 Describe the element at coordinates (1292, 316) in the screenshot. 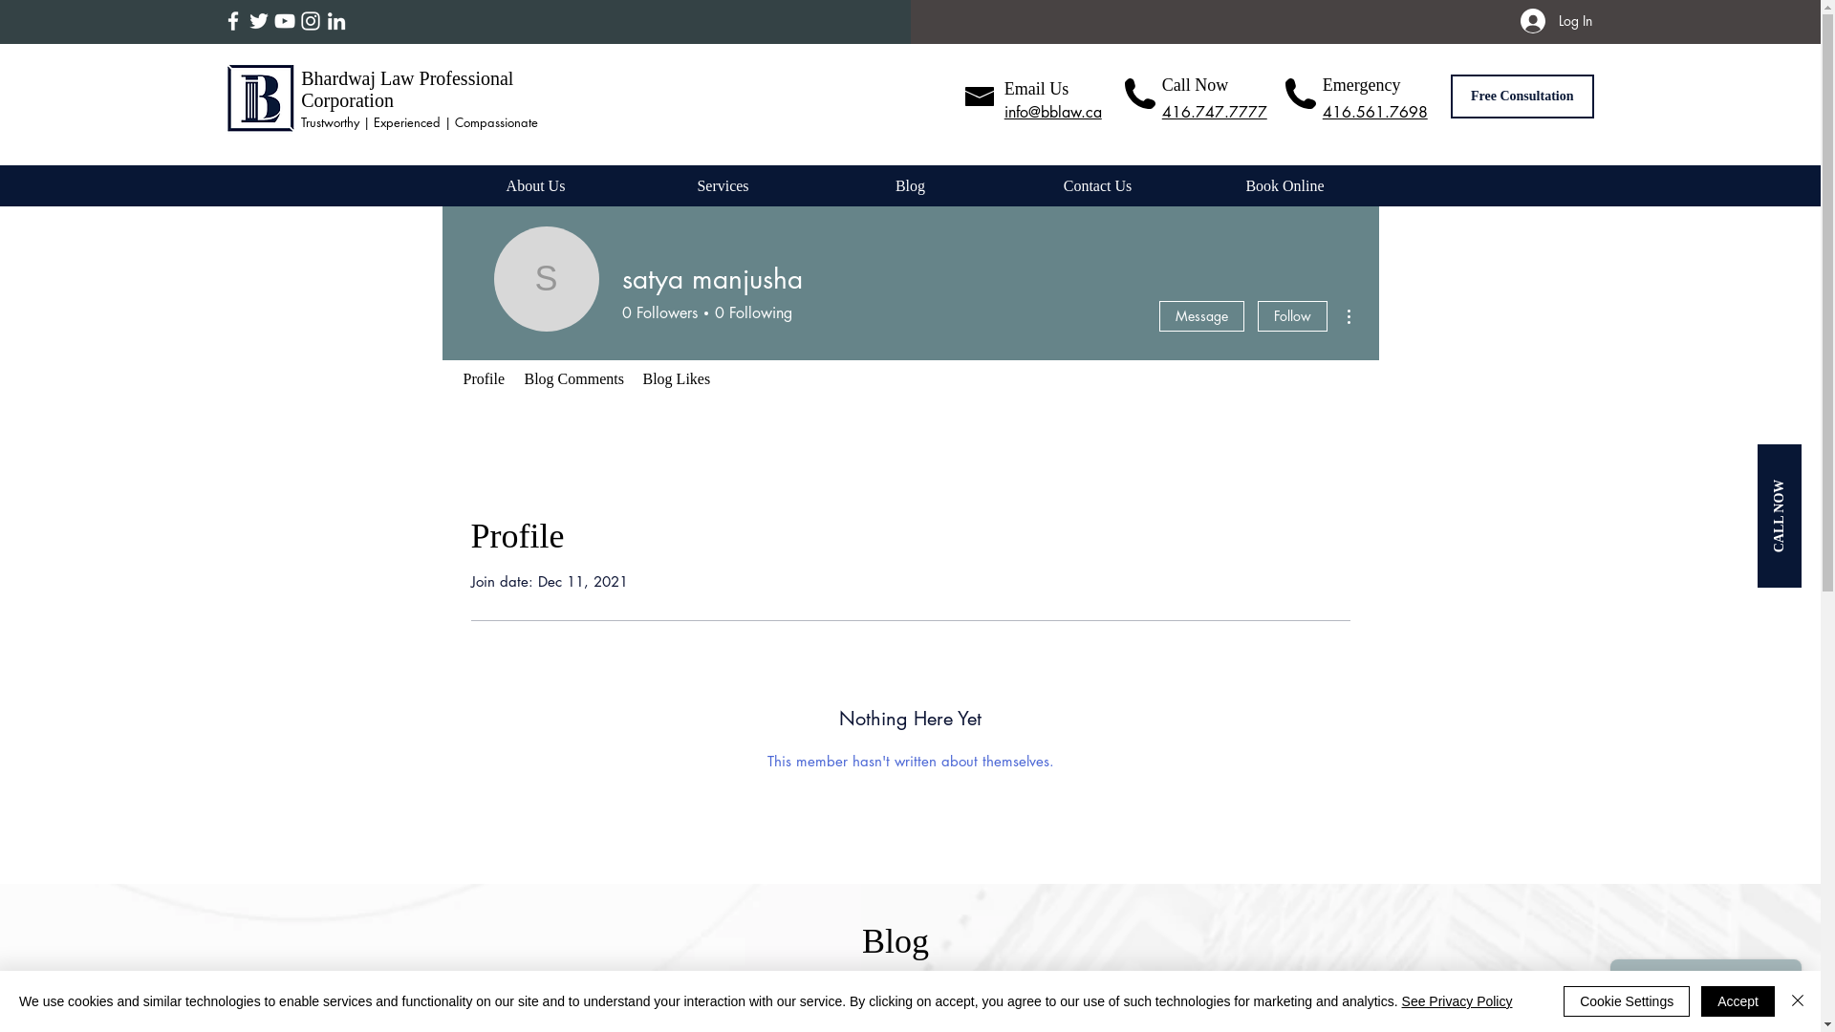

I see `Follow` at that location.